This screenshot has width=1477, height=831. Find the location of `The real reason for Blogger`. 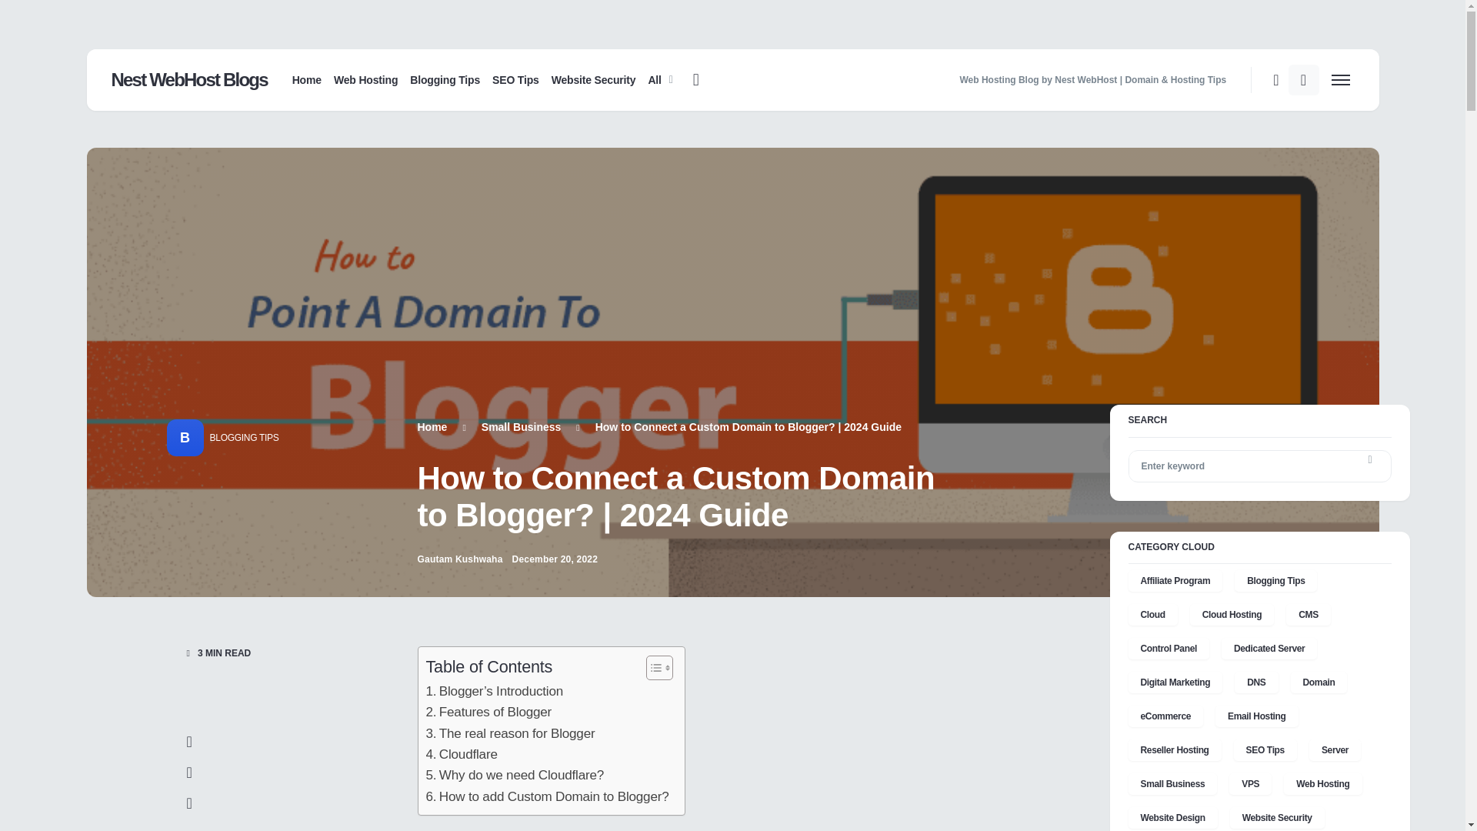

The real reason for Blogger is located at coordinates (511, 733).